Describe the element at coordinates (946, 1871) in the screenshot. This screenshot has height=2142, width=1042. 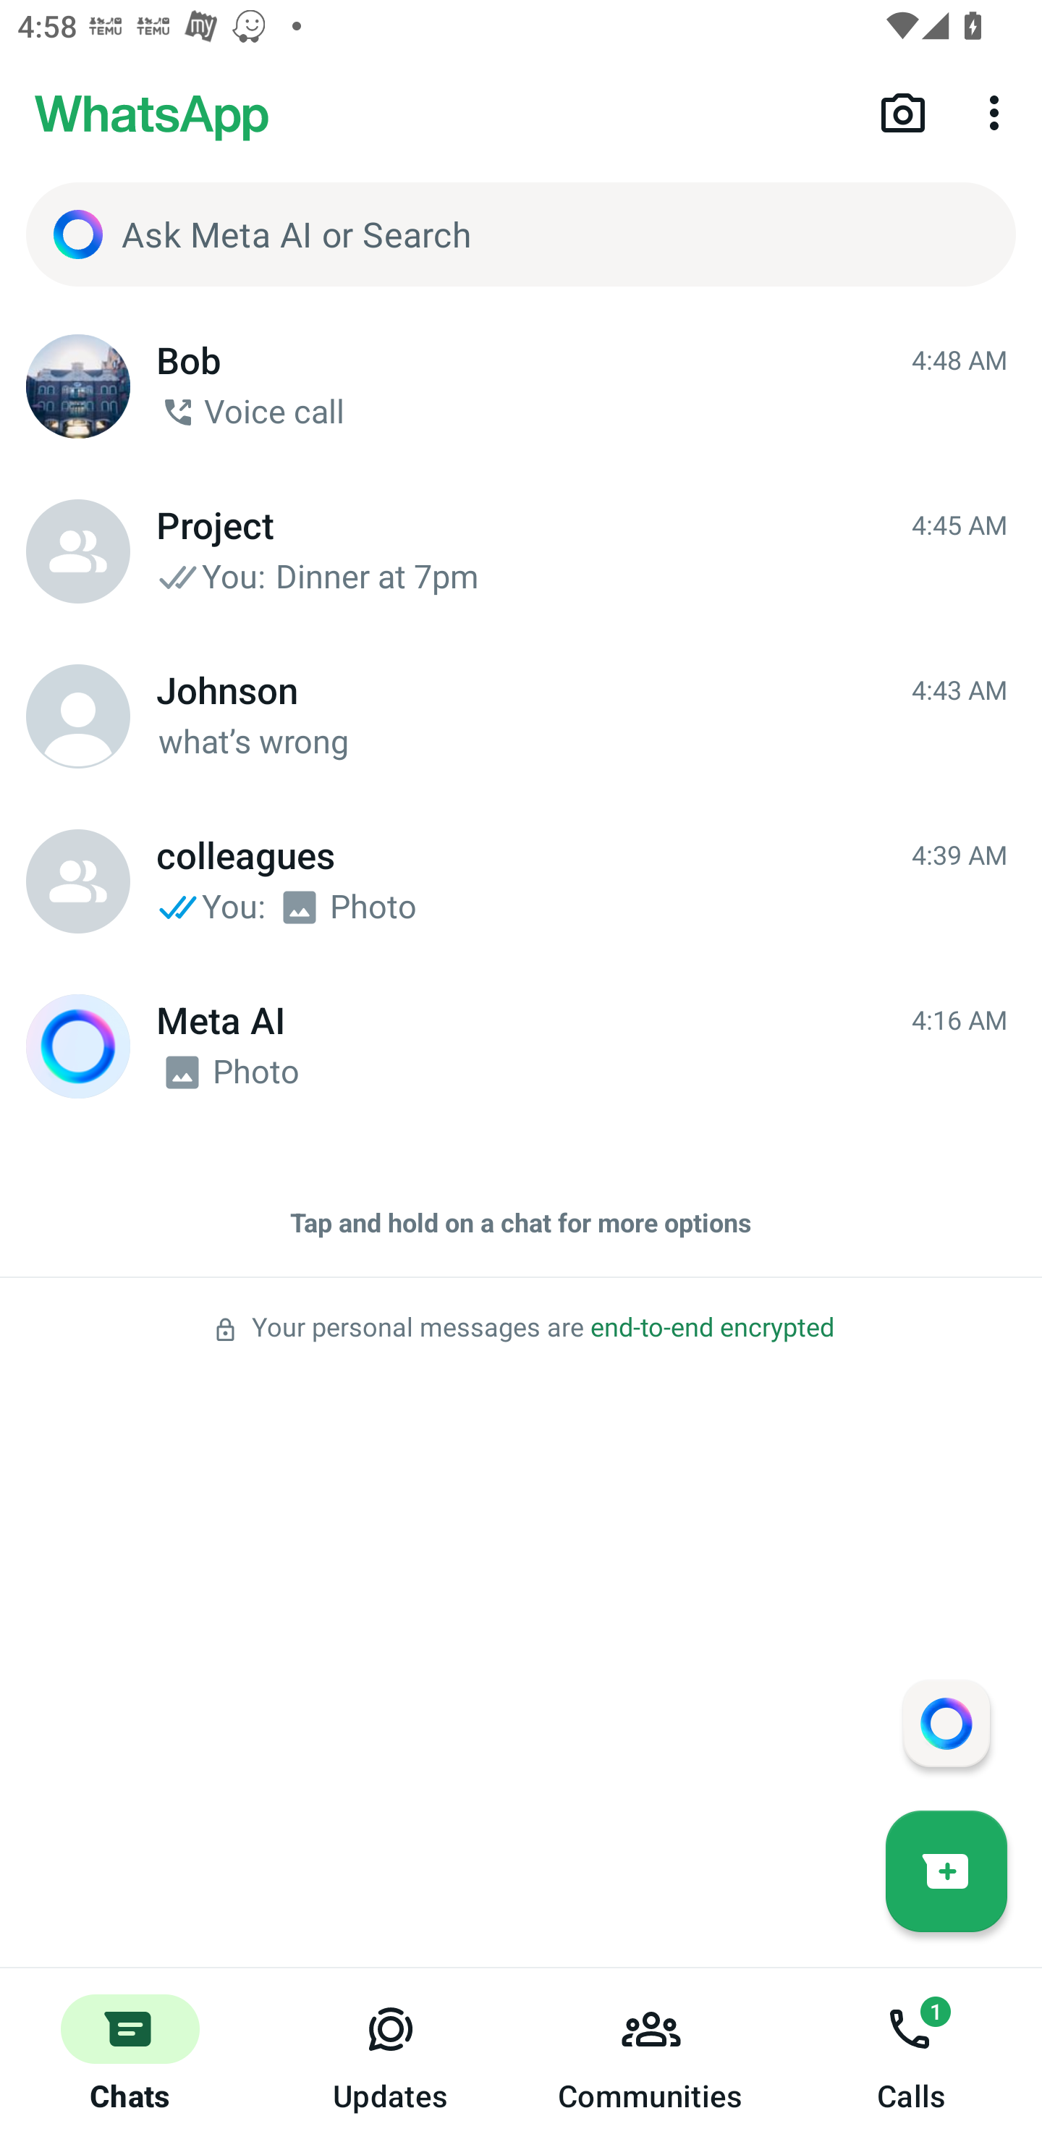
I see `New chat` at that location.